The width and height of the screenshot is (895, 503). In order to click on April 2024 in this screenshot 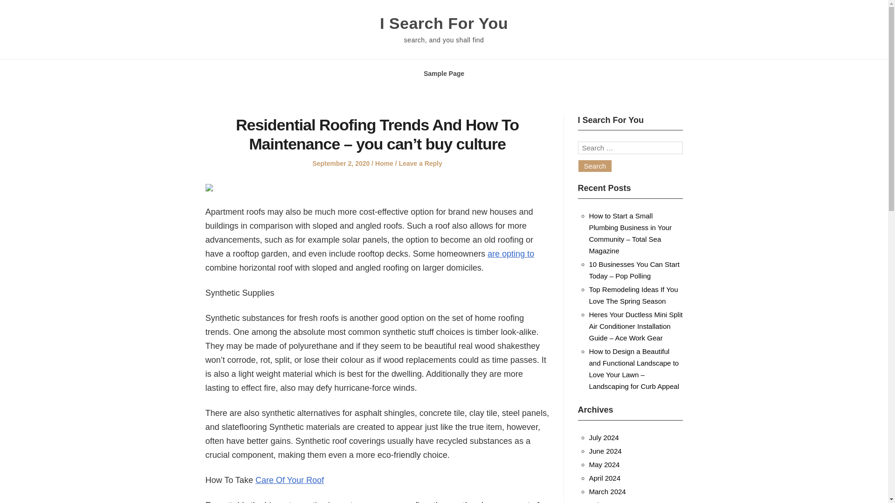, I will do `click(605, 478)`.